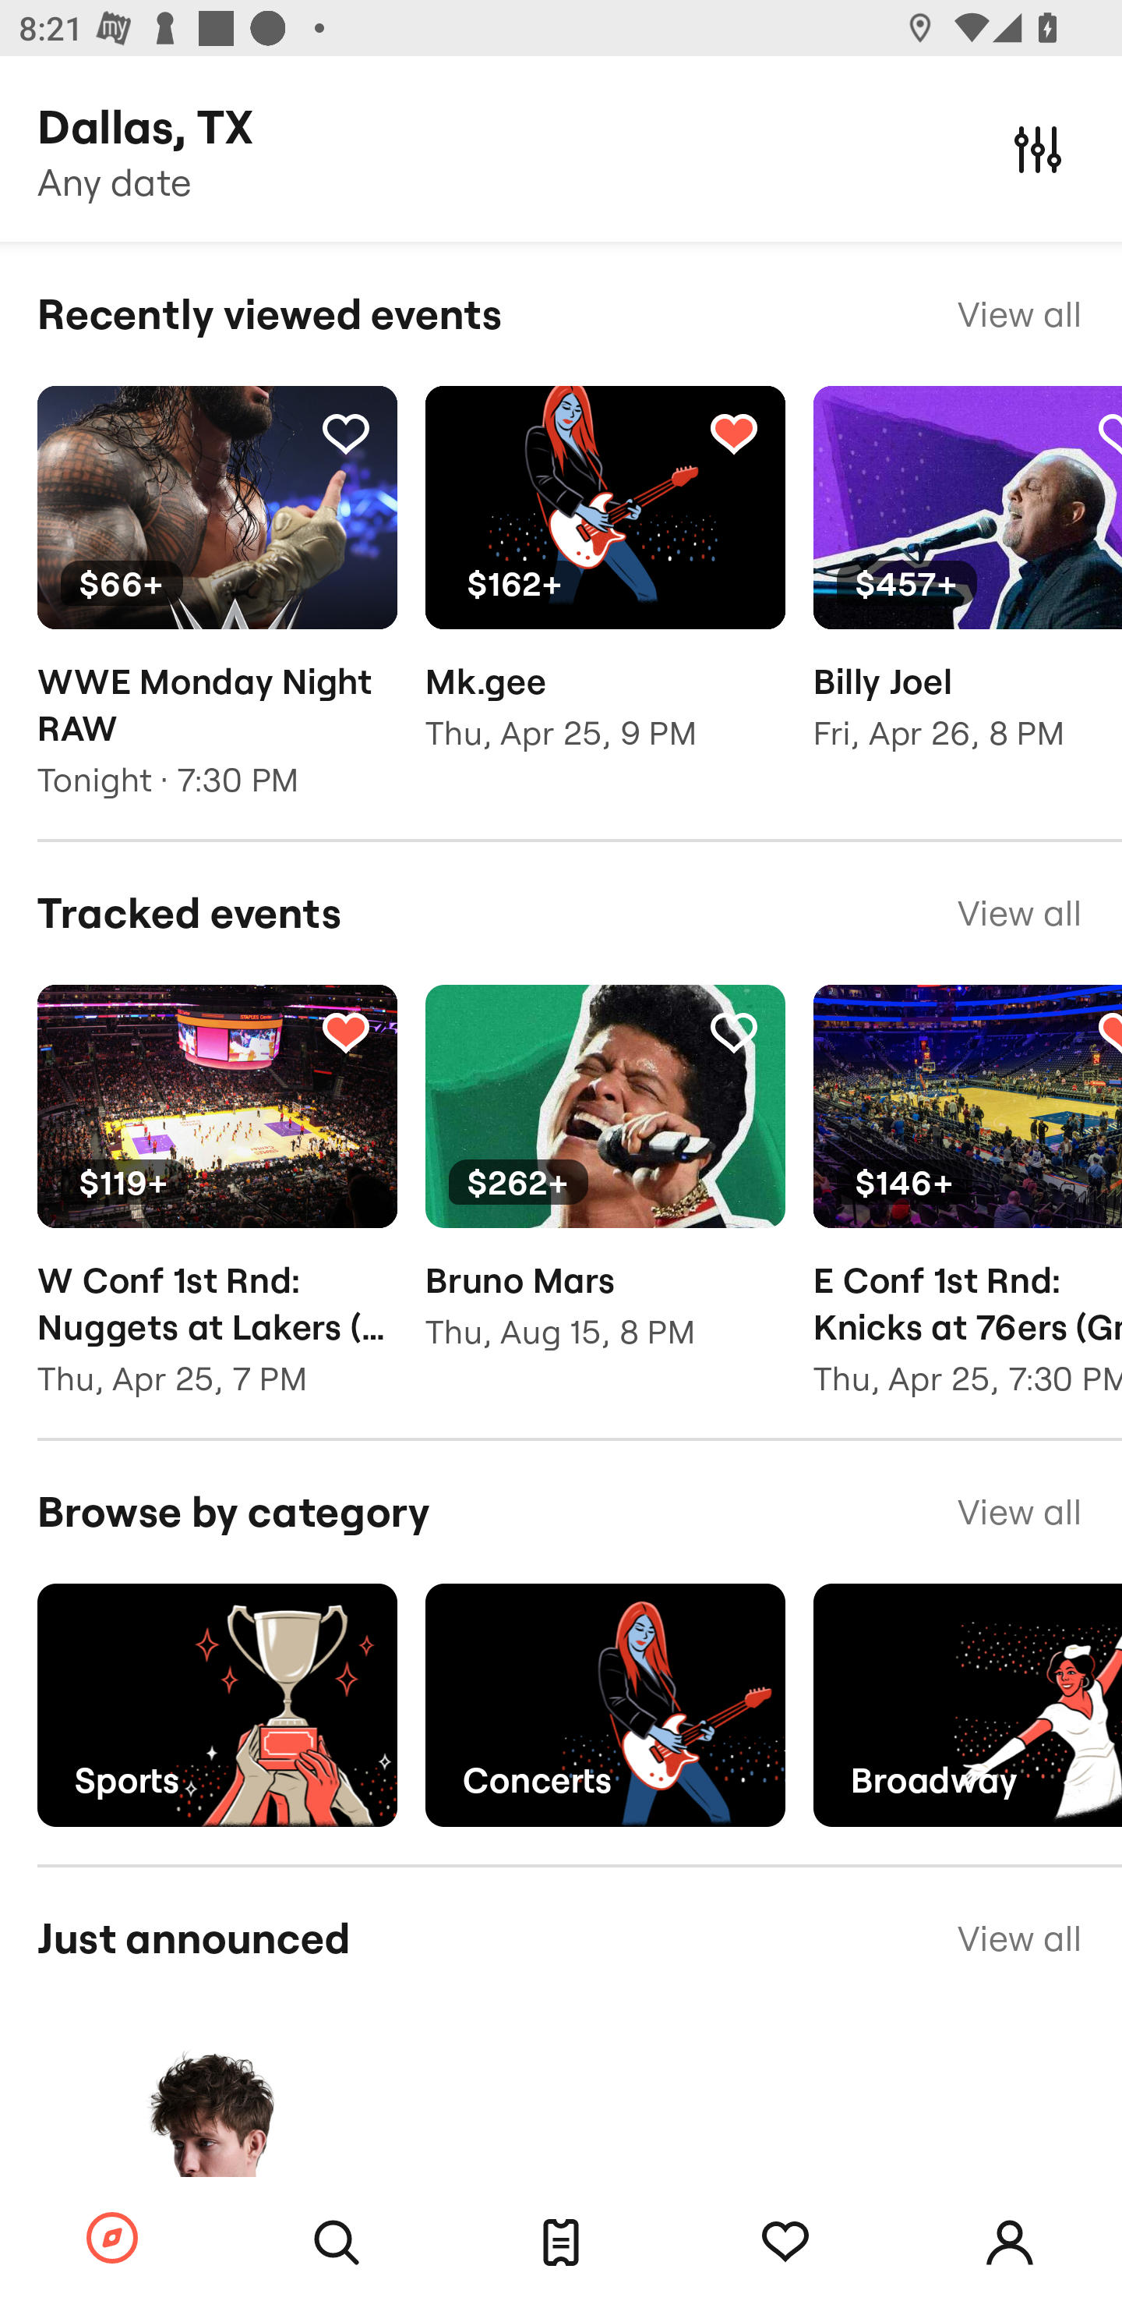 This screenshot has height=2308, width=1122. Describe the element at coordinates (605, 1187) in the screenshot. I see `Tracking $262+ Bruno Mars Thu, Aug 15, 8 PM` at that location.